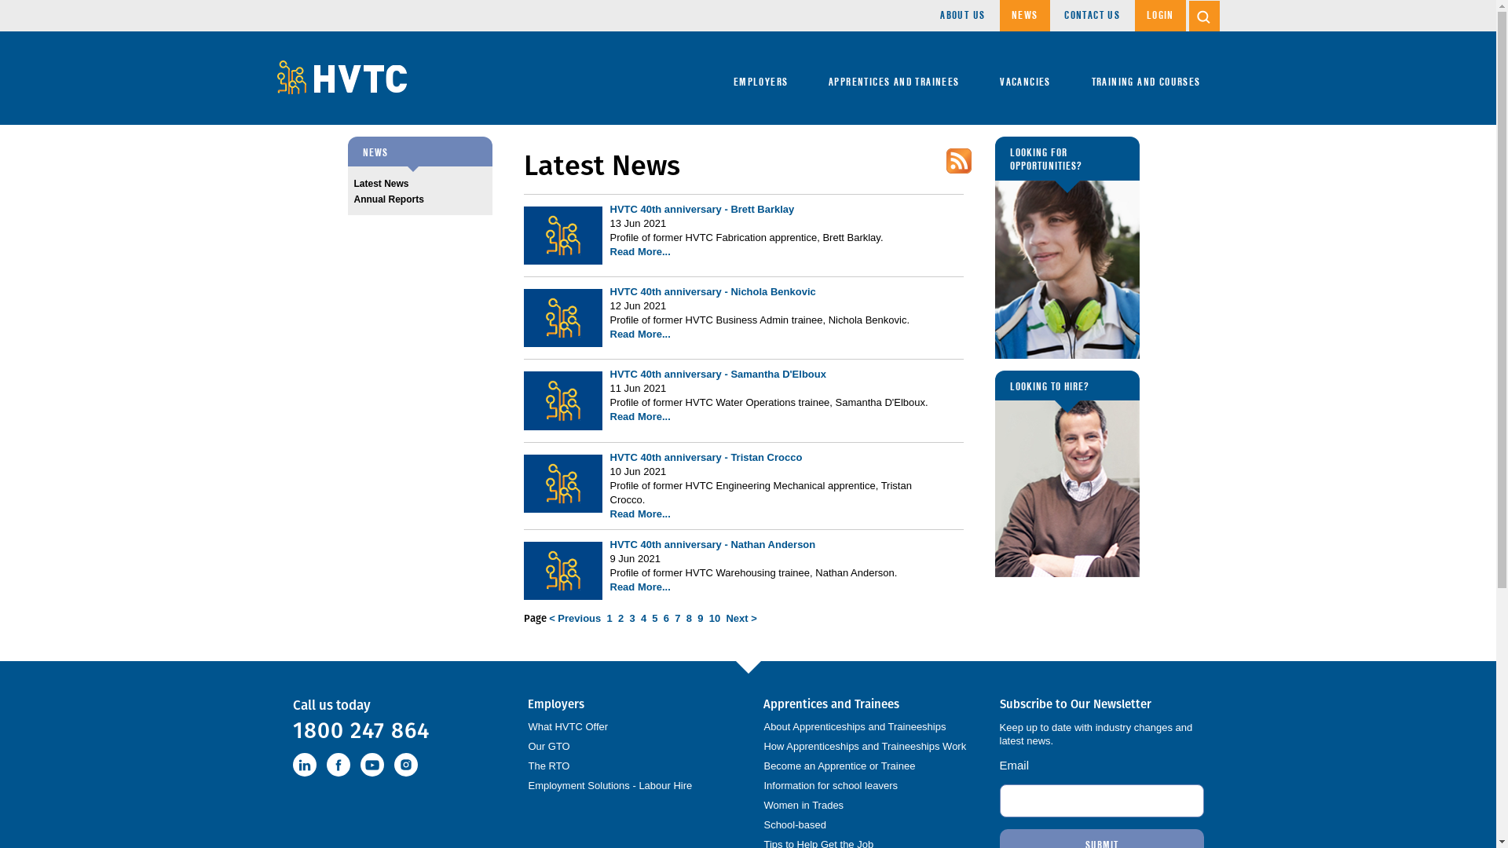 This screenshot has height=848, width=1508. Describe the element at coordinates (712, 292) in the screenshot. I see `HVTC 40th anniversary - Nichola Benkovic` at that location.